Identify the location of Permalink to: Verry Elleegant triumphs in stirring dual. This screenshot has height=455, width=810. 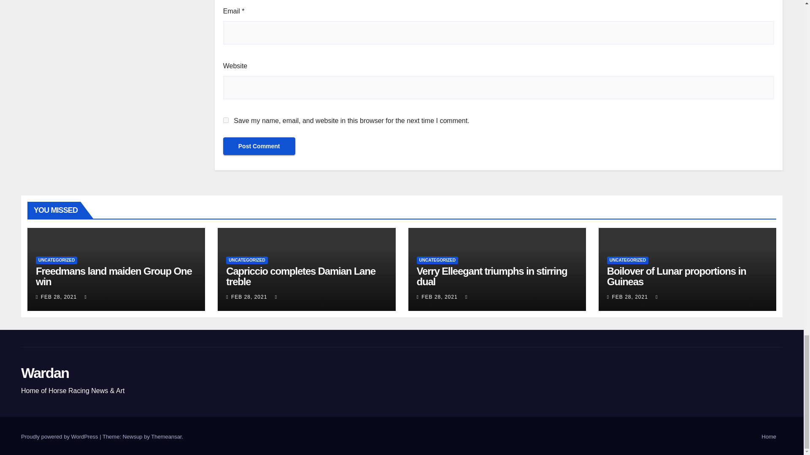
(492, 276).